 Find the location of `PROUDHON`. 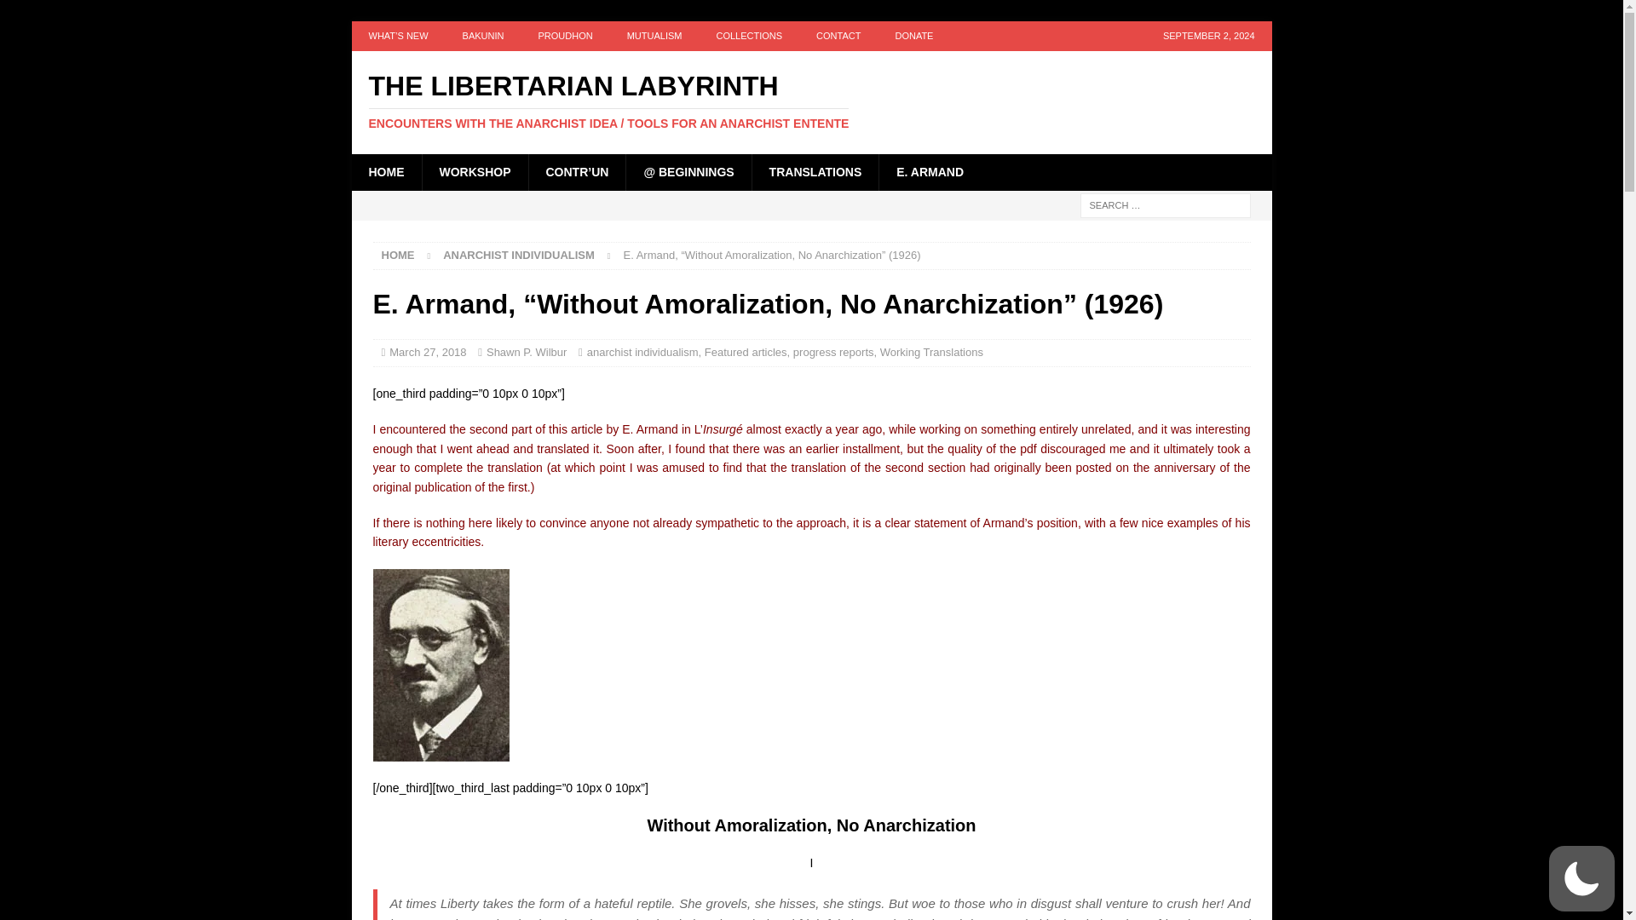

PROUDHON is located at coordinates (564, 36).